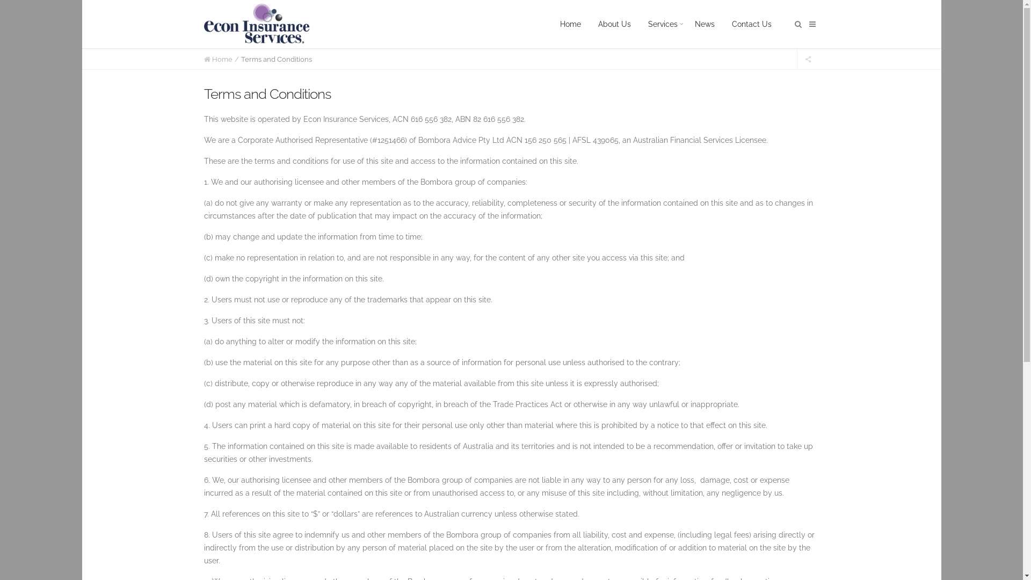 The image size is (1031, 580). I want to click on About Us, so click(614, 24).